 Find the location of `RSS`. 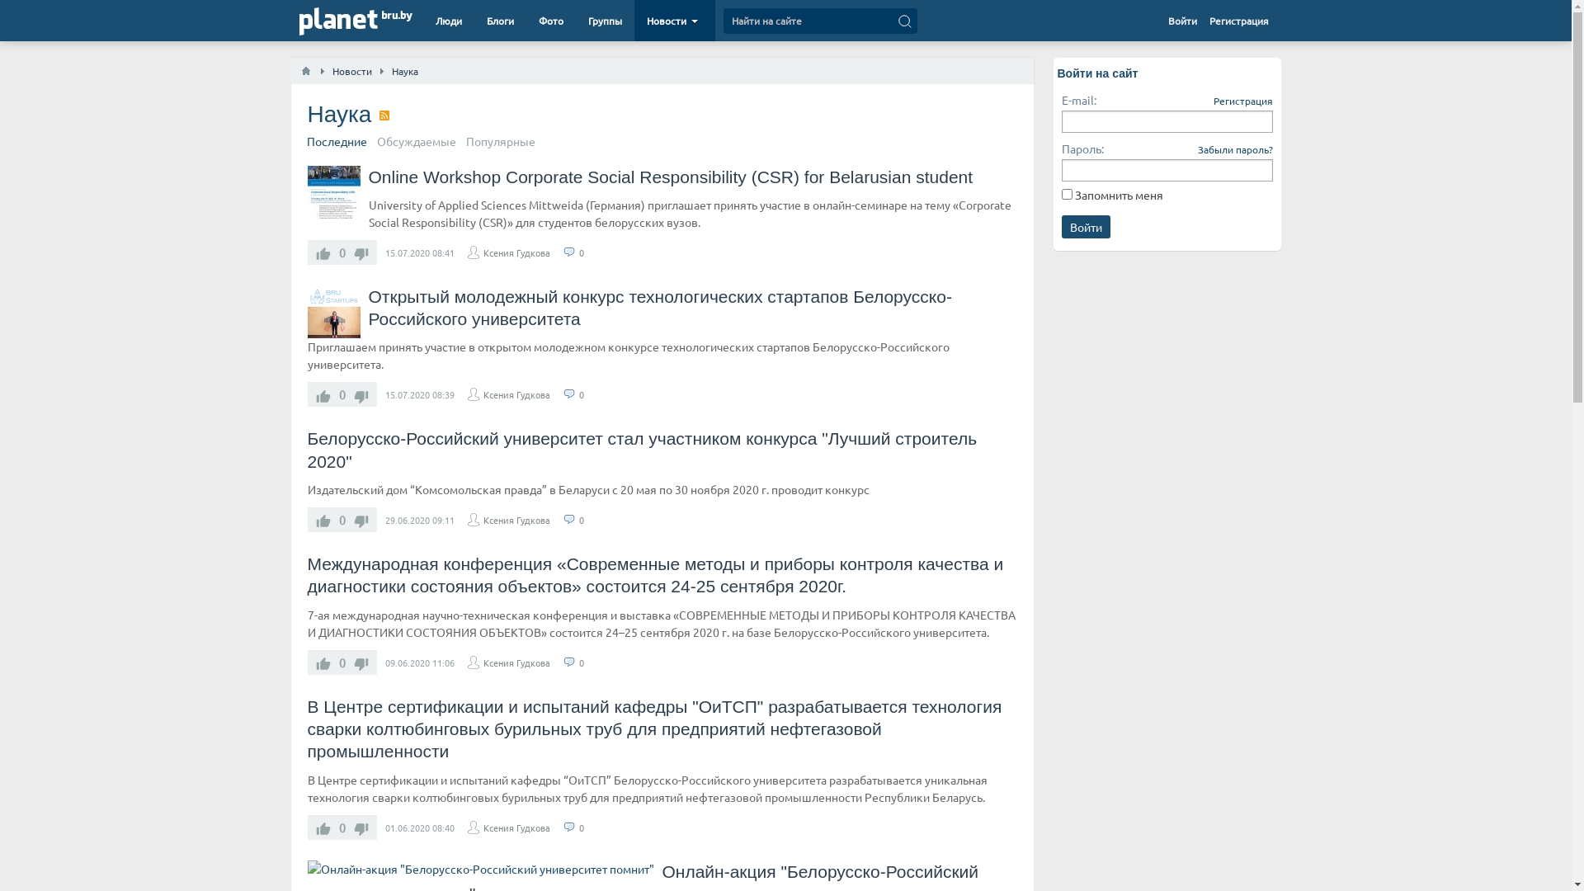

RSS is located at coordinates (384, 115).